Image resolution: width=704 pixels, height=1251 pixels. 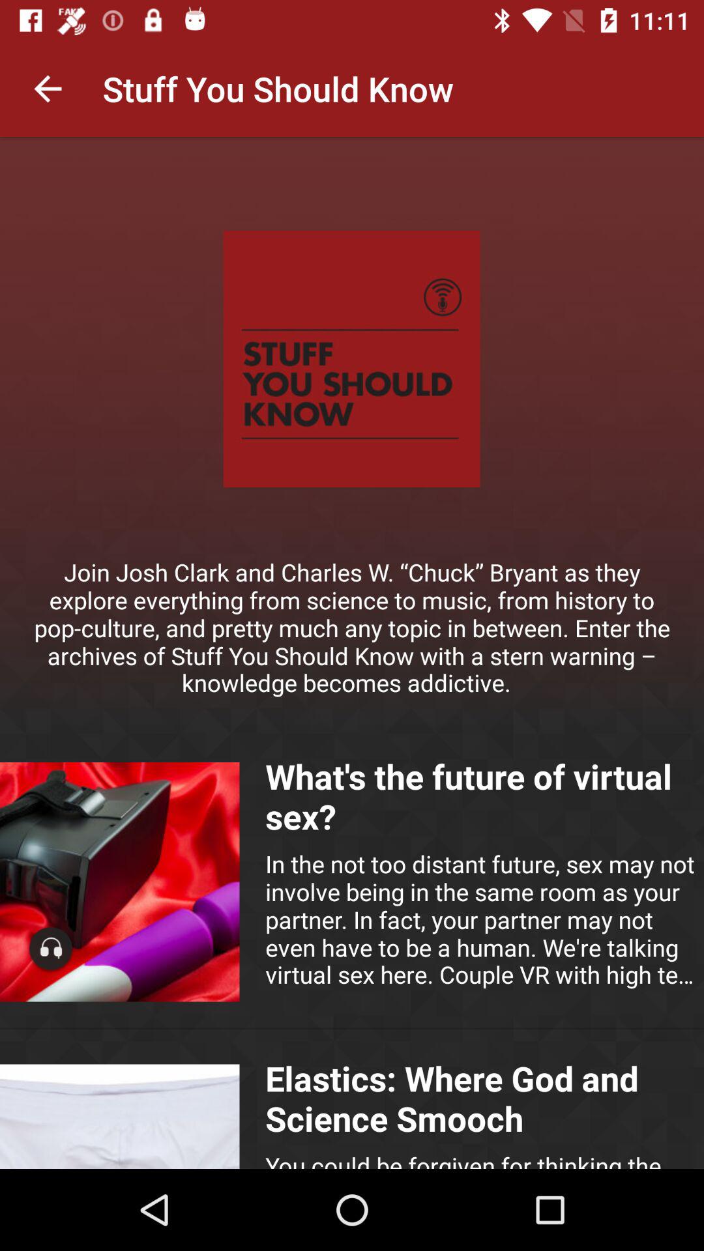 What do you see at coordinates (120, 1117) in the screenshot?
I see `view image` at bounding box center [120, 1117].